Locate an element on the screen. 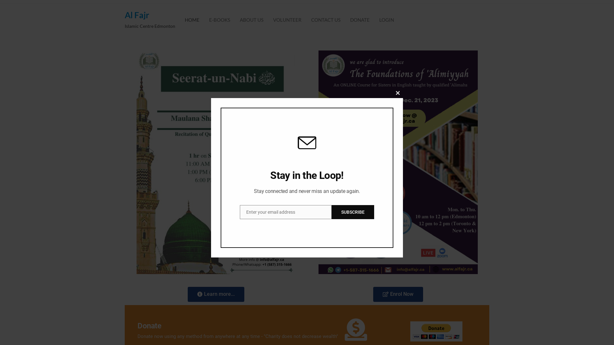 The width and height of the screenshot is (614, 345). Close this module is located at coordinates (398, 93).